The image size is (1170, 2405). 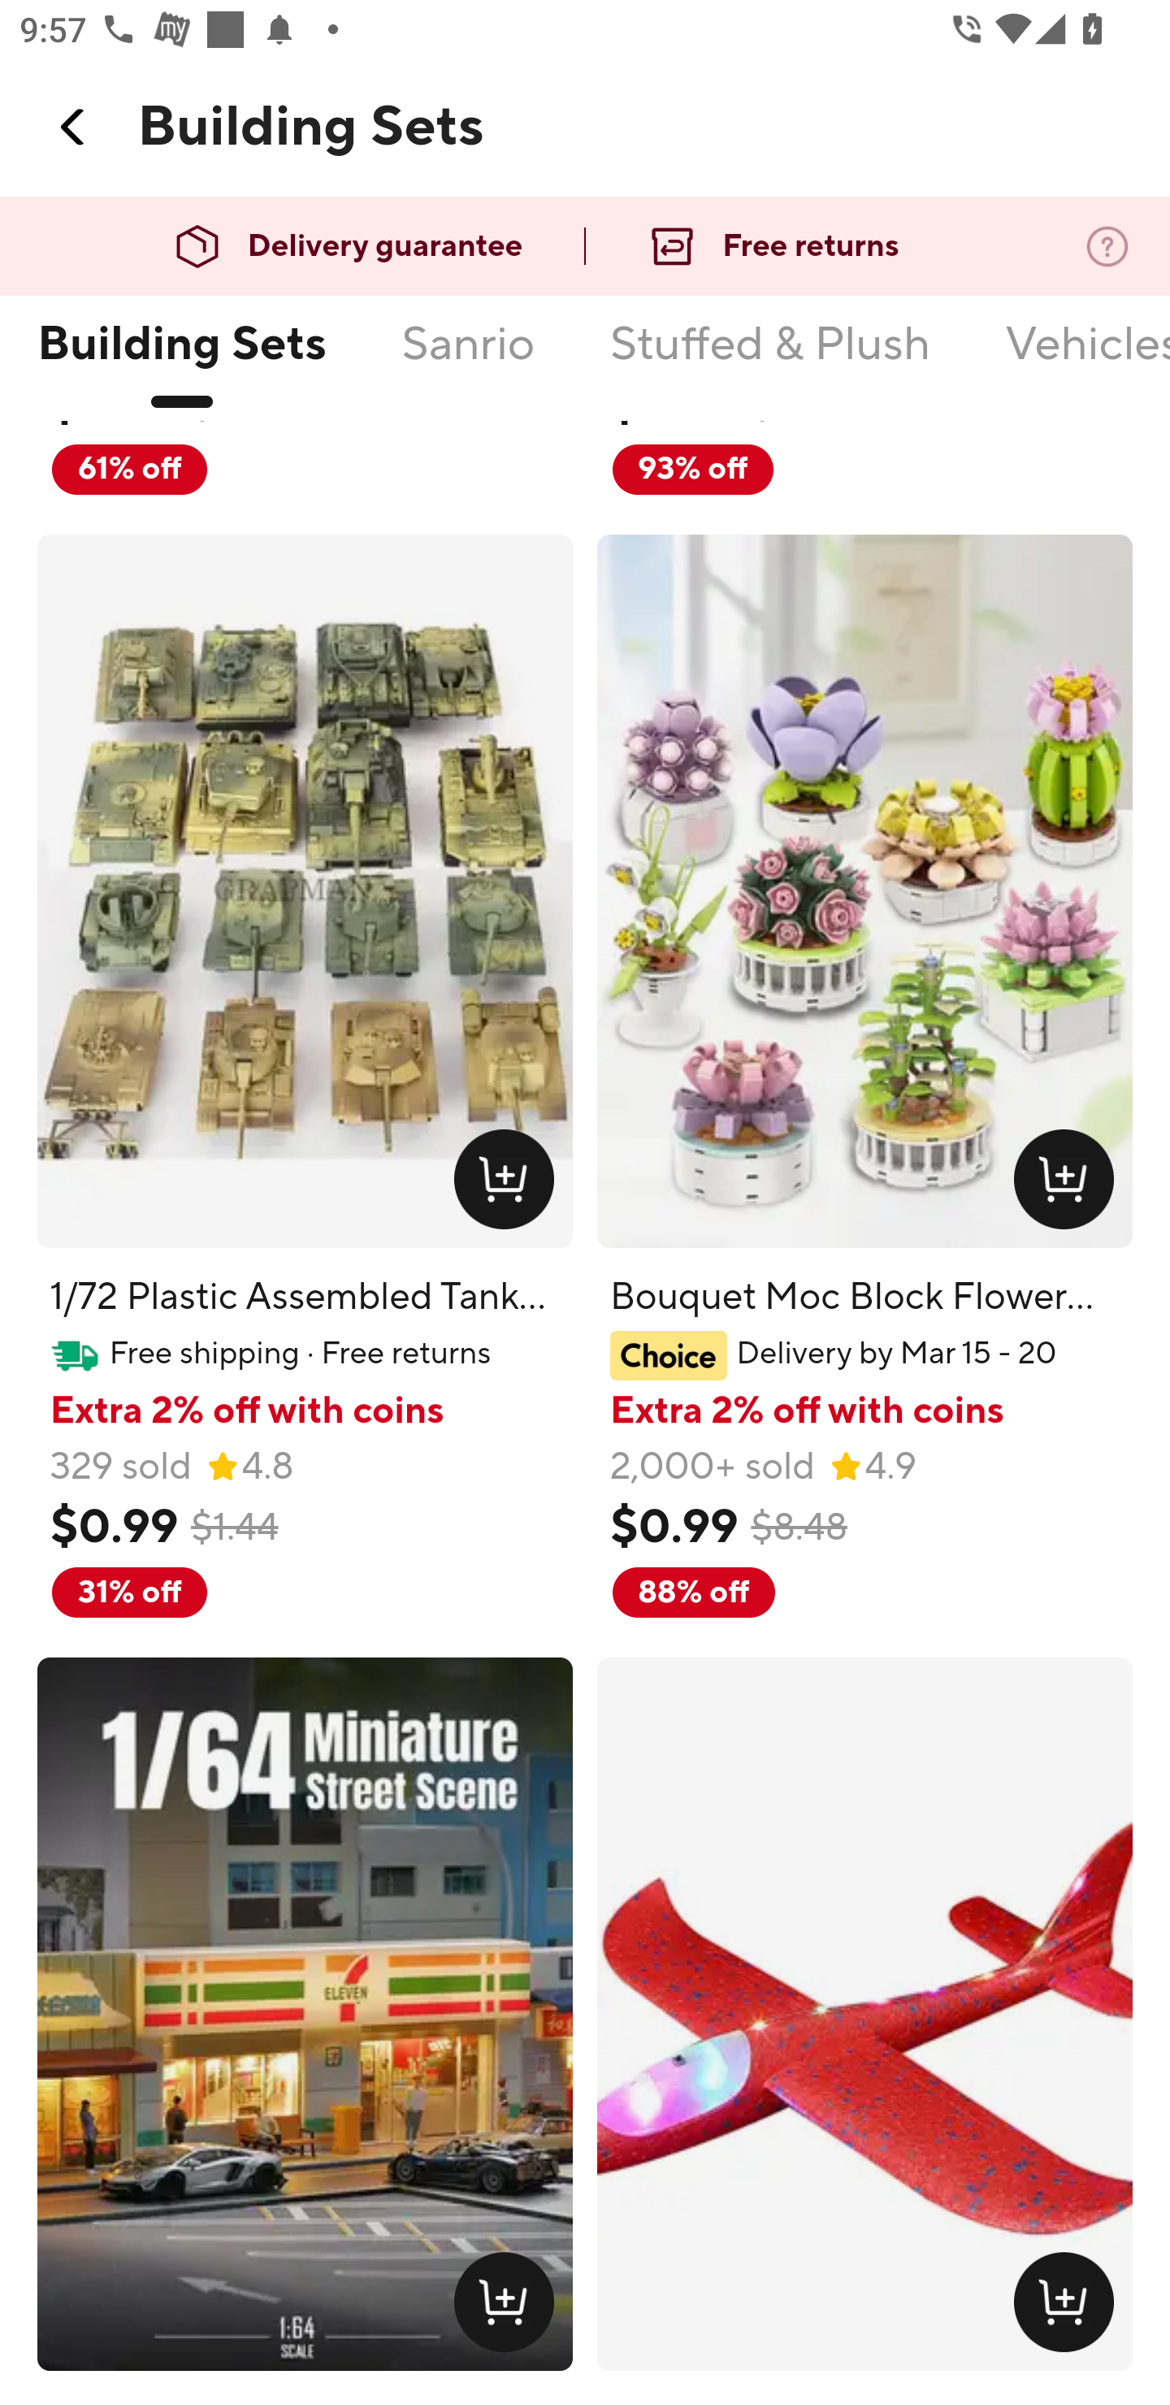 What do you see at coordinates (1069, 2307) in the screenshot?
I see `128x128.png_` at bounding box center [1069, 2307].